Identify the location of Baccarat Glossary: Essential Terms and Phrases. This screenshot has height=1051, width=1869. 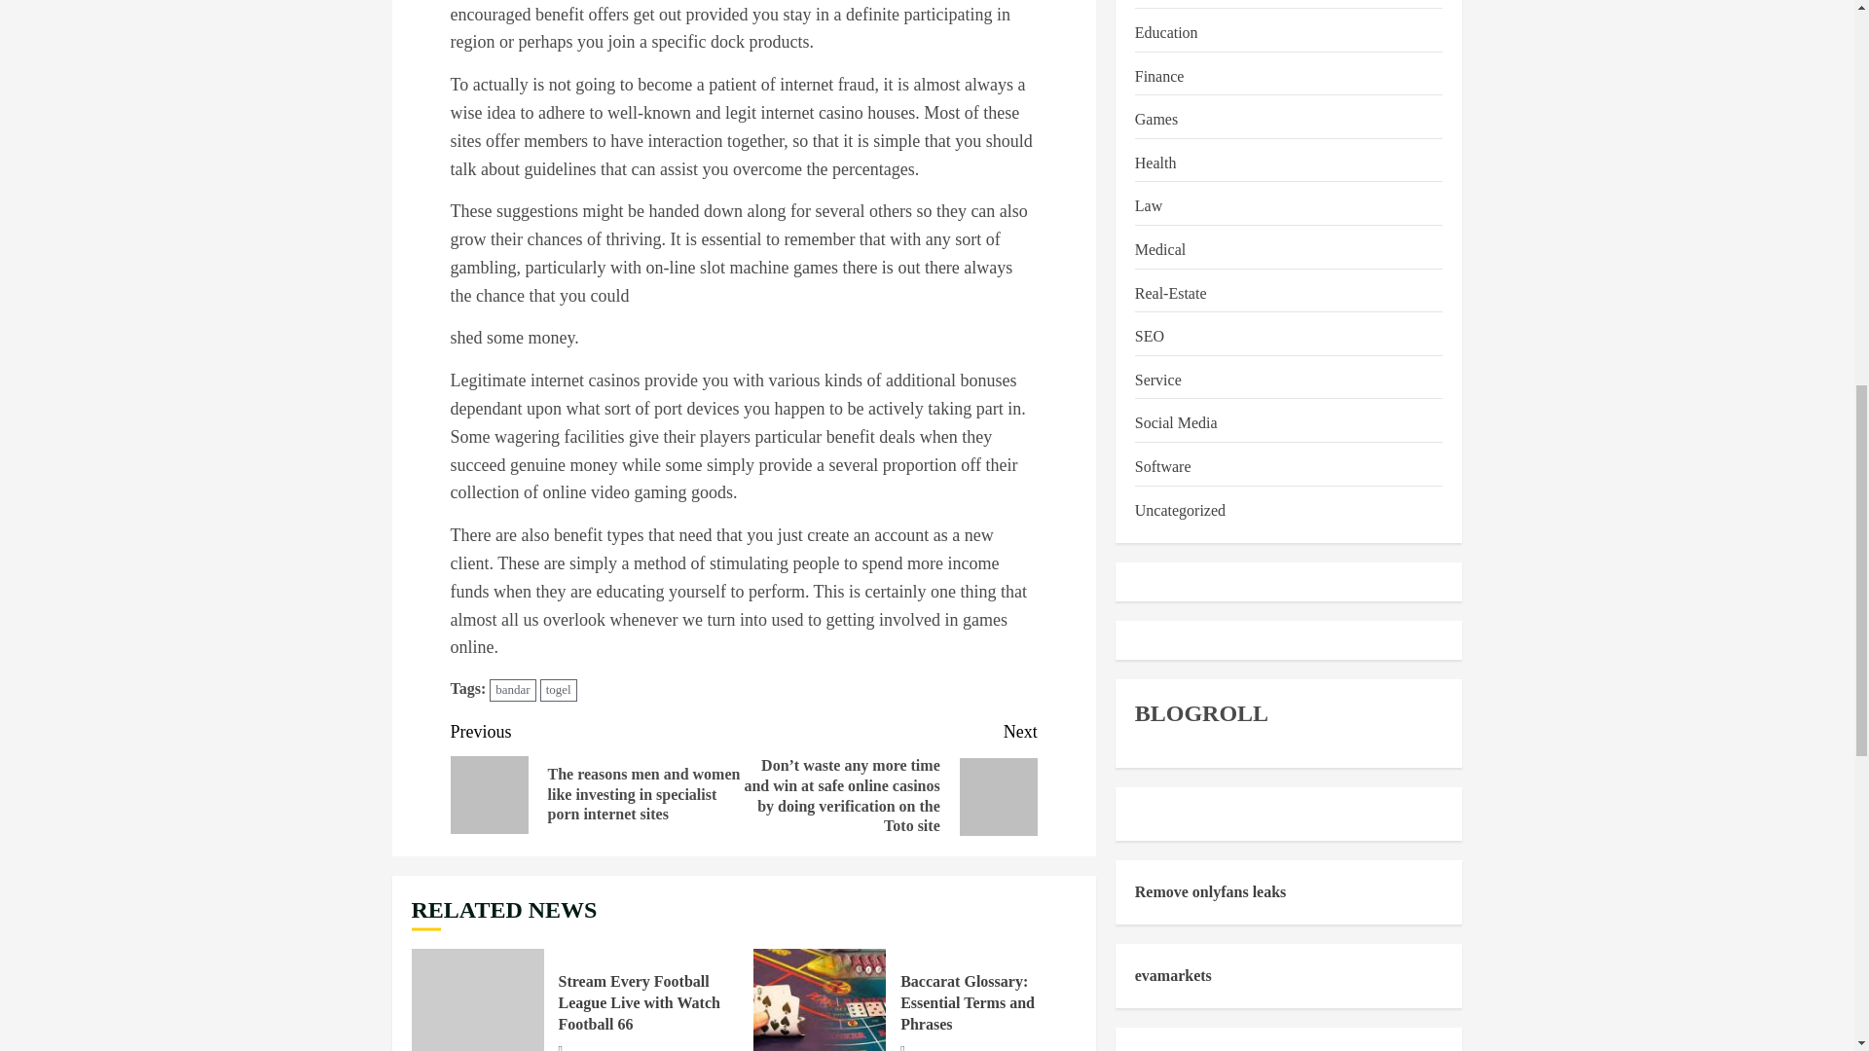
(968, 1003).